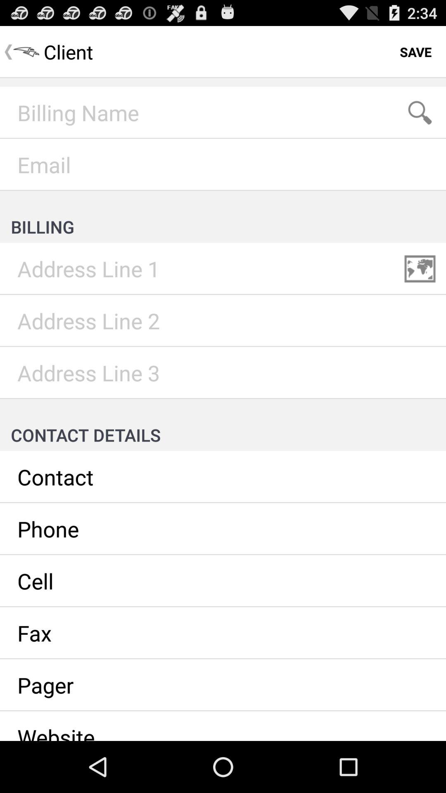  I want to click on insert billing name, so click(223, 113).